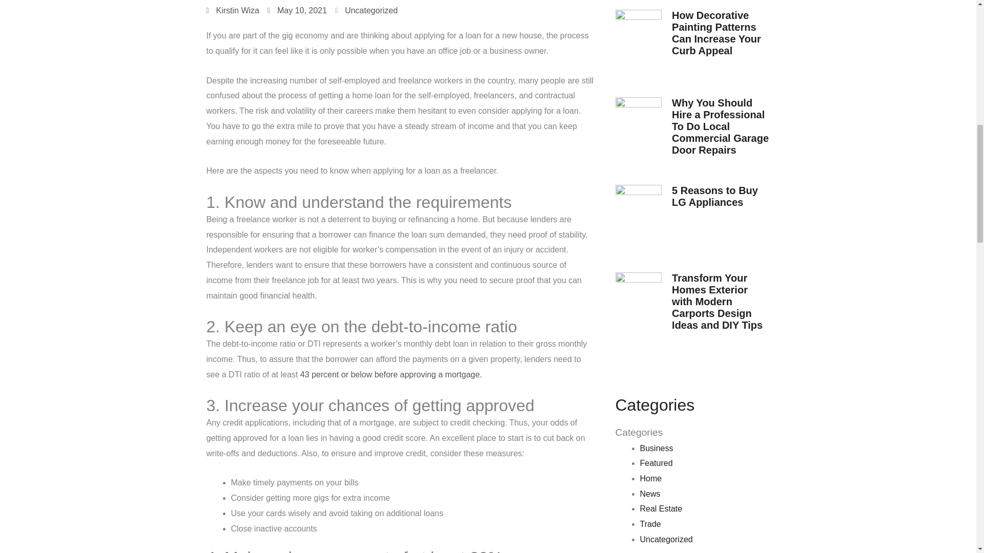 This screenshot has height=553, width=984. Describe the element at coordinates (371, 10) in the screenshot. I see `Uncategorized` at that location.